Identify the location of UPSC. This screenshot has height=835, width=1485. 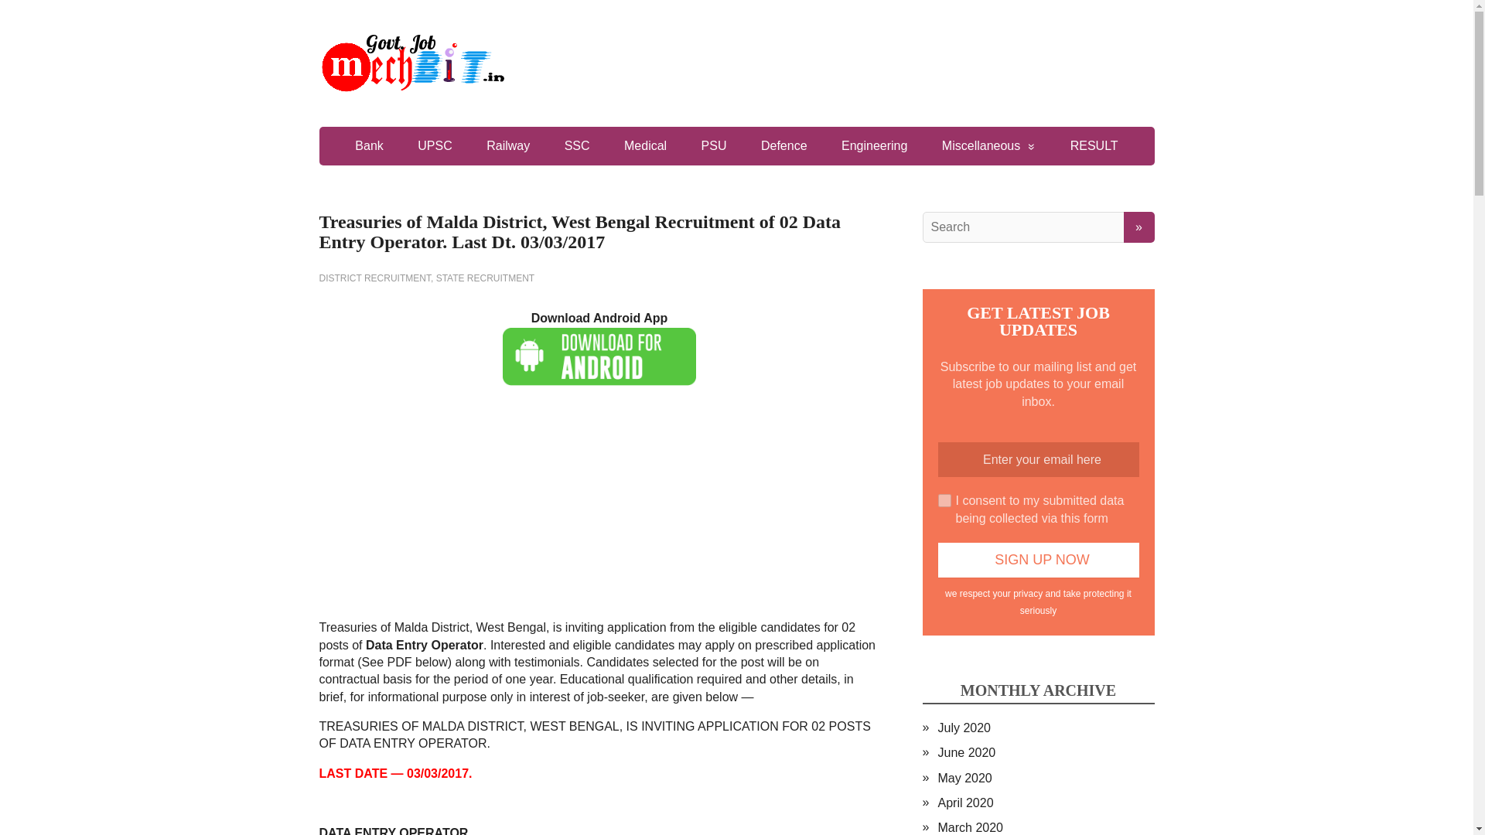
(435, 145).